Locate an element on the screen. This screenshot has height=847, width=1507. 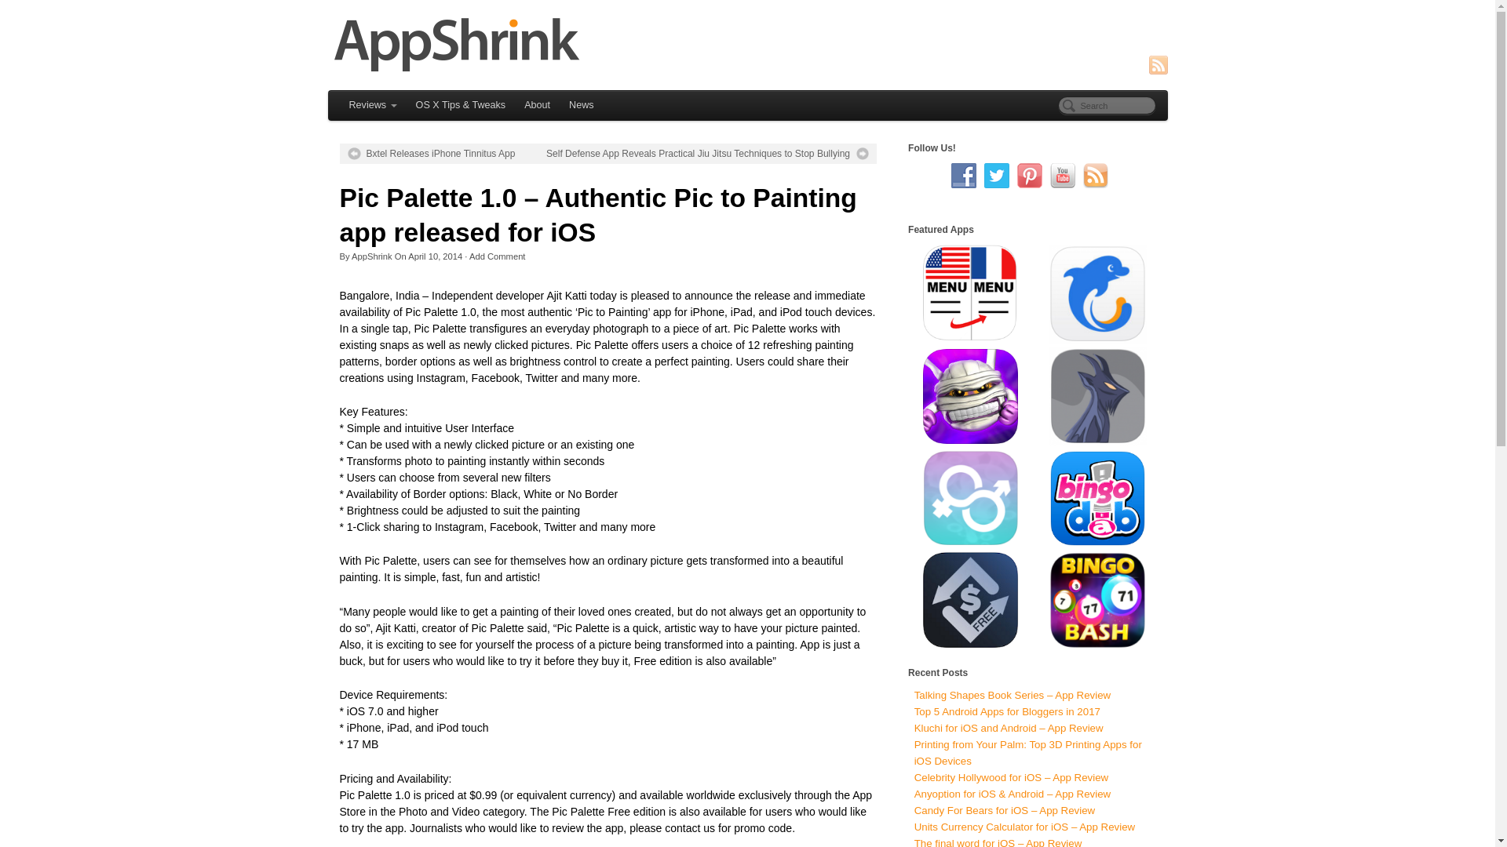
Reviews is located at coordinates (372, 105).